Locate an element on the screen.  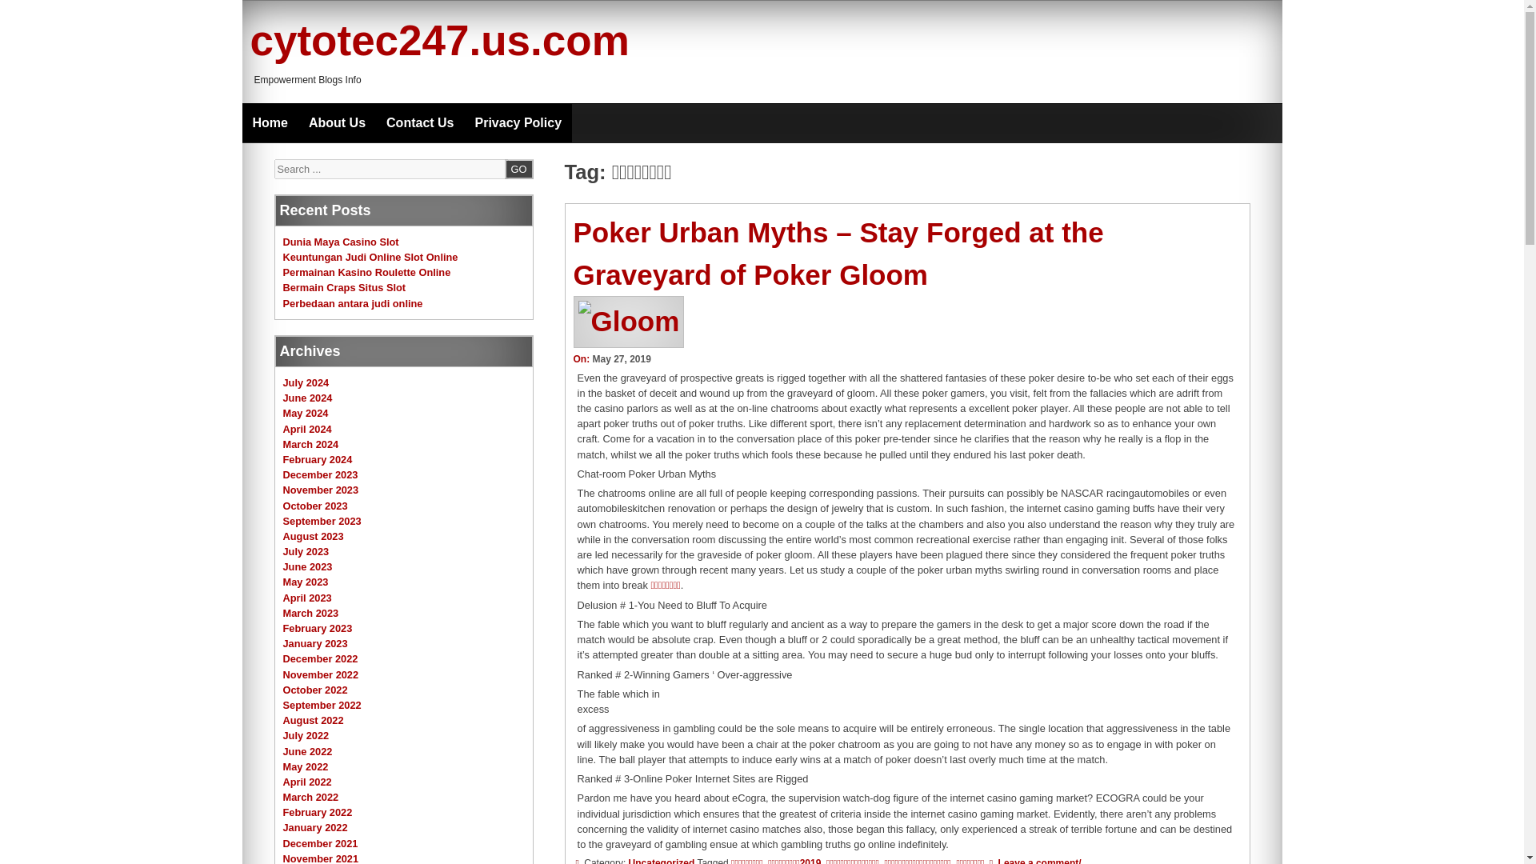
March 2023 is located at coordinates (310, 613).